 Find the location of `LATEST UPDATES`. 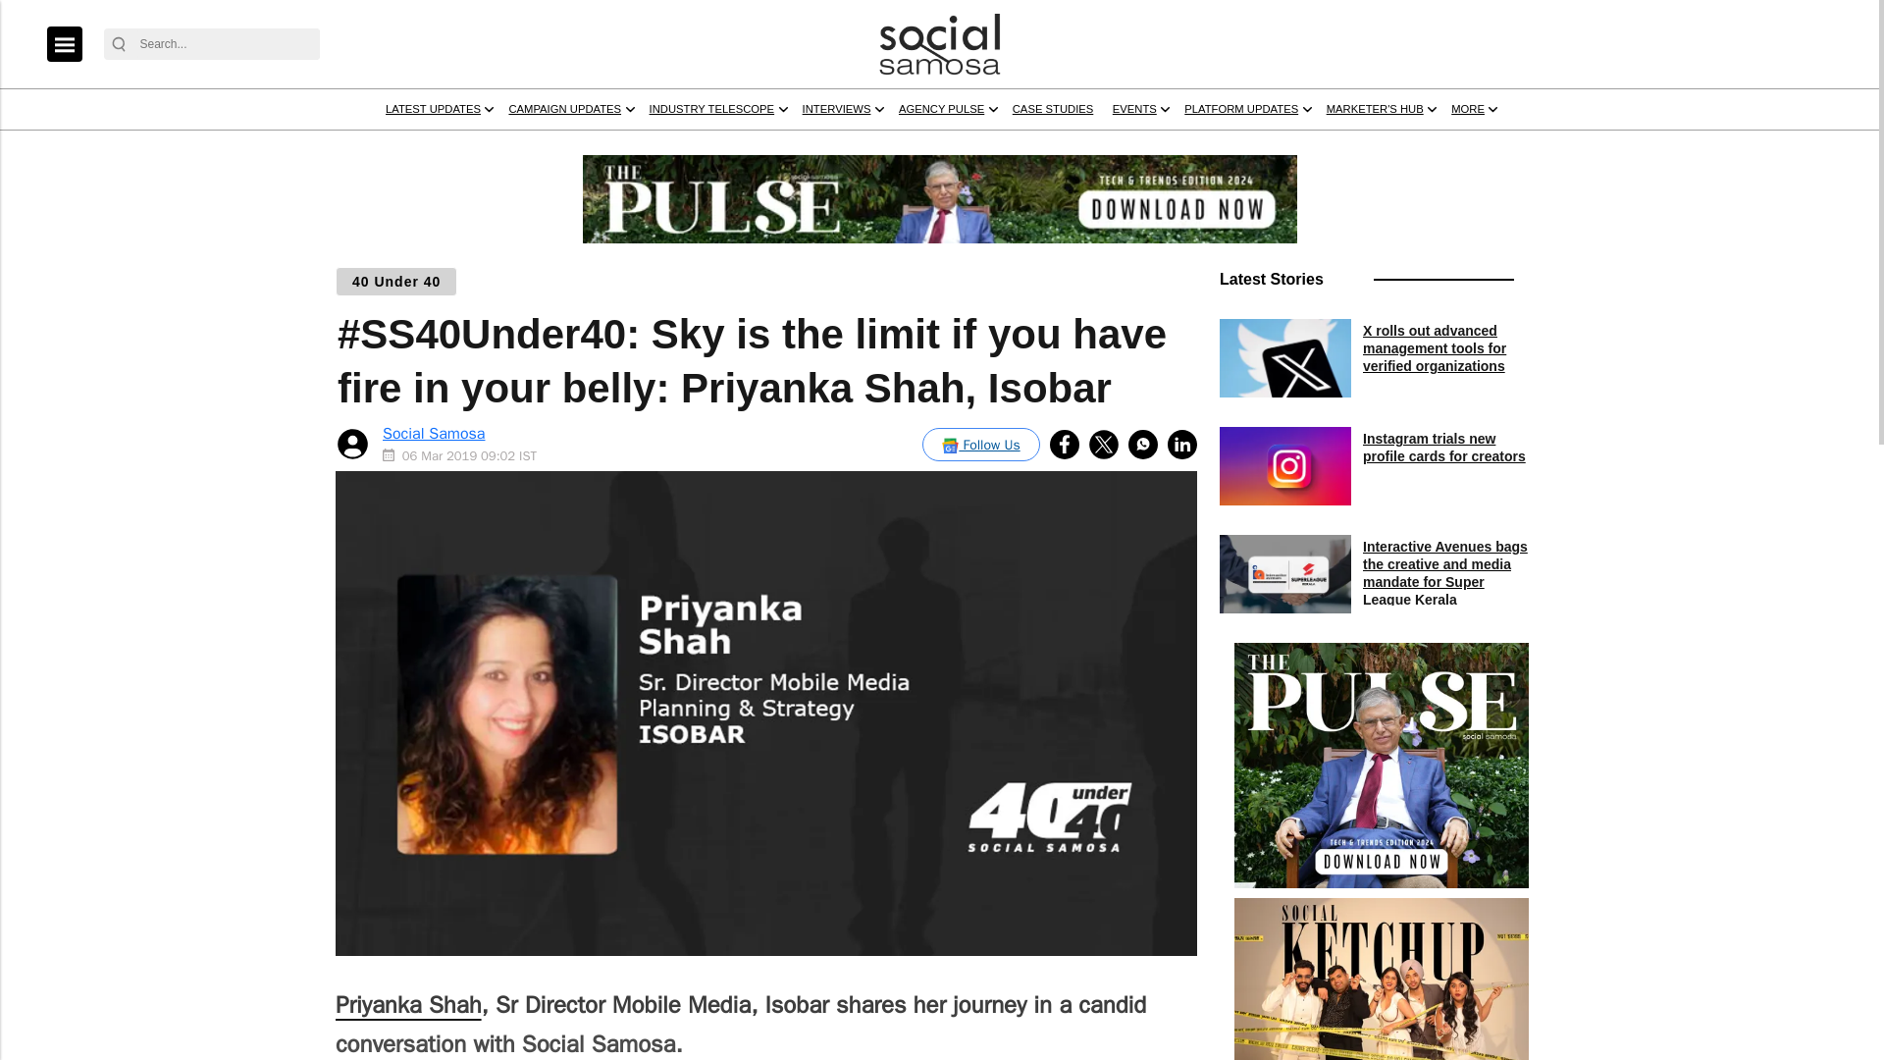

LATEST UPDATES is located at coordinates (577, 146).